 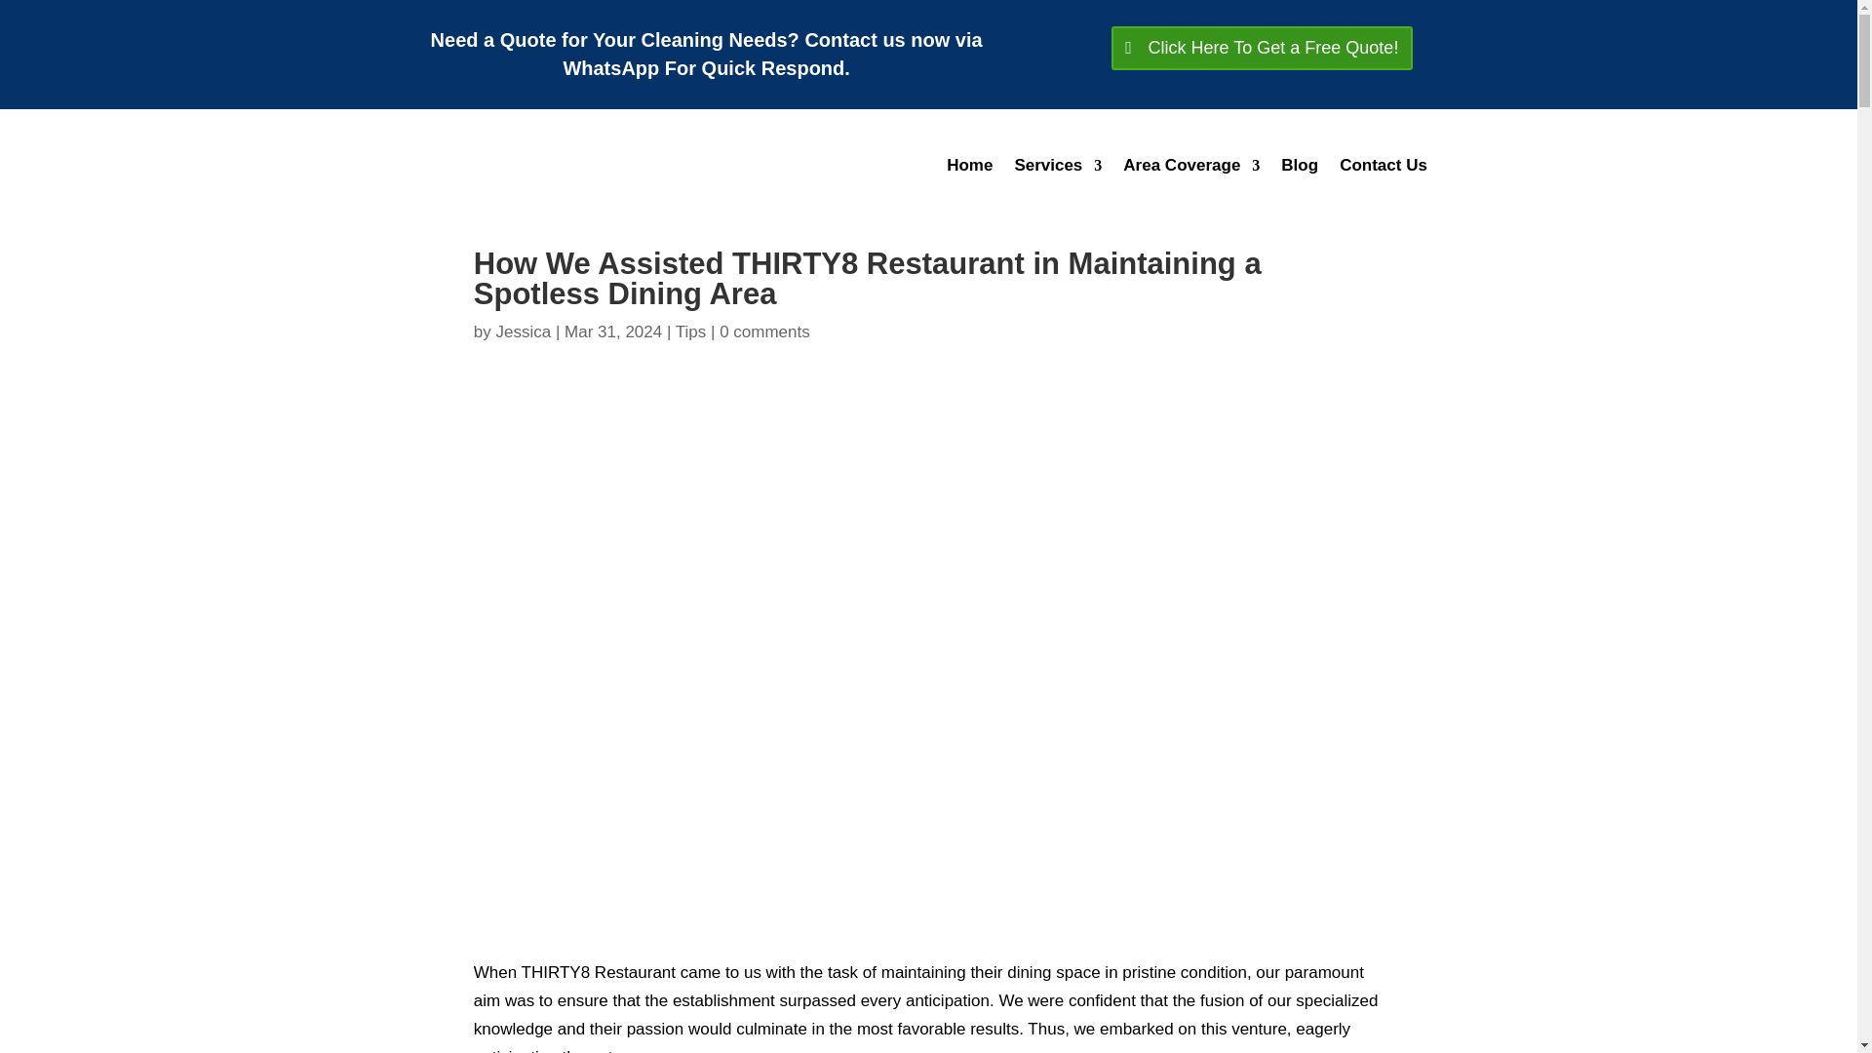 I want to click on Tips, so click(x=691, y=331).